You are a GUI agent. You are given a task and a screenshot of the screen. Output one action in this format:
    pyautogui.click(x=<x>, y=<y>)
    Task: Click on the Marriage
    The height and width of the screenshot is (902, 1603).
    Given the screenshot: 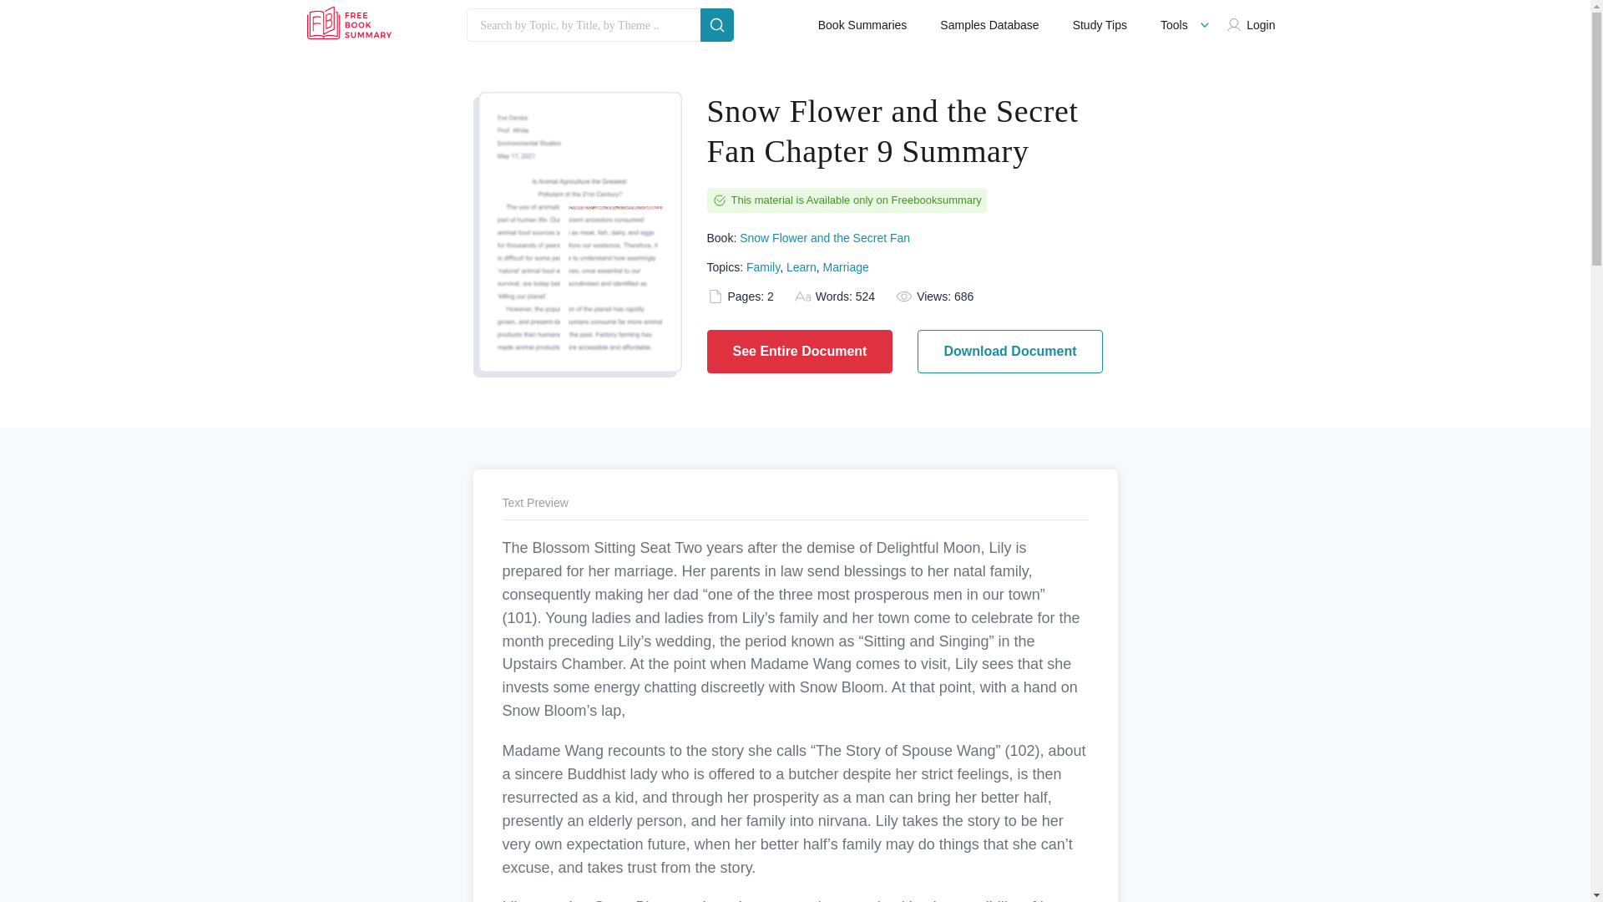 What is the action you would take?
    pyautogui.click(x=846, y=267)
    